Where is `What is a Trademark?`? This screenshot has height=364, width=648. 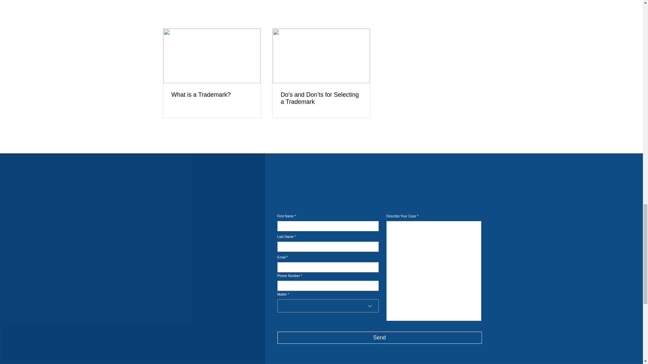 What is a Trademark? is located at coordinates (212, 95).